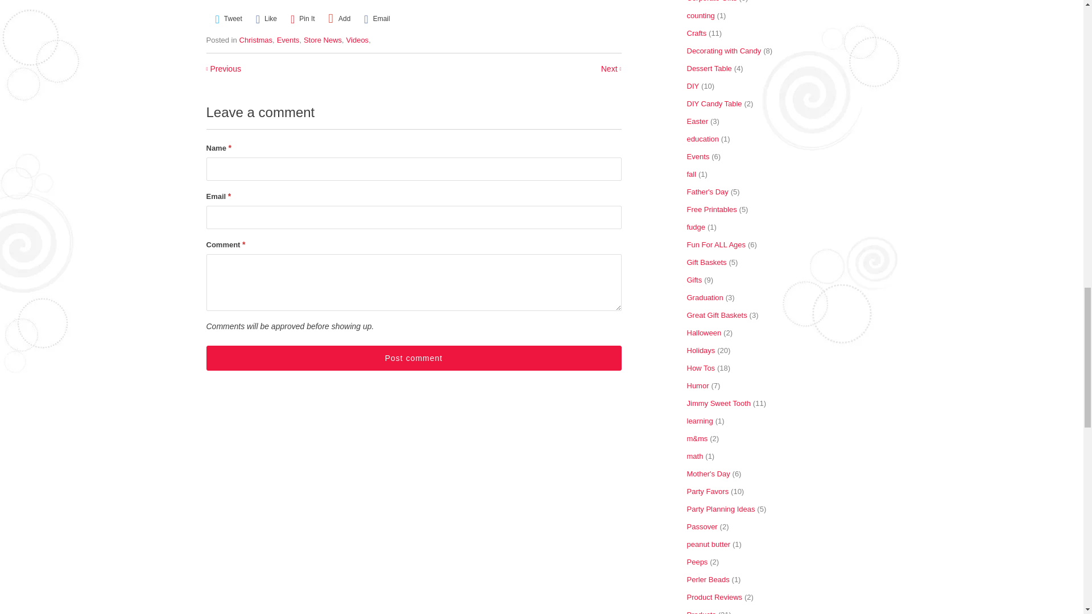  Describe the element at coordinates (357, 40) in the screenshot. I see `Sweet Thoughts from All City Candy tagged Videos` at that location.